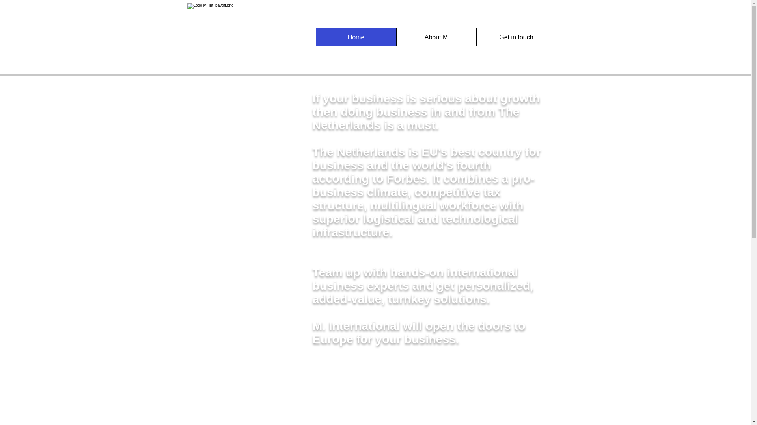  I want to click on Get in touch, so click(516, 37).